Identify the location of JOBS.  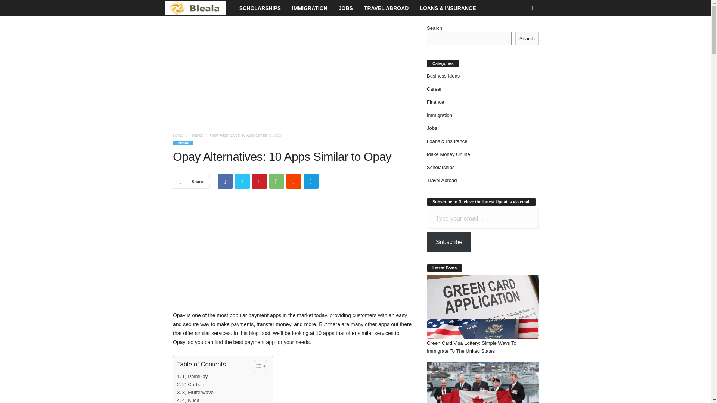
(346, 8).